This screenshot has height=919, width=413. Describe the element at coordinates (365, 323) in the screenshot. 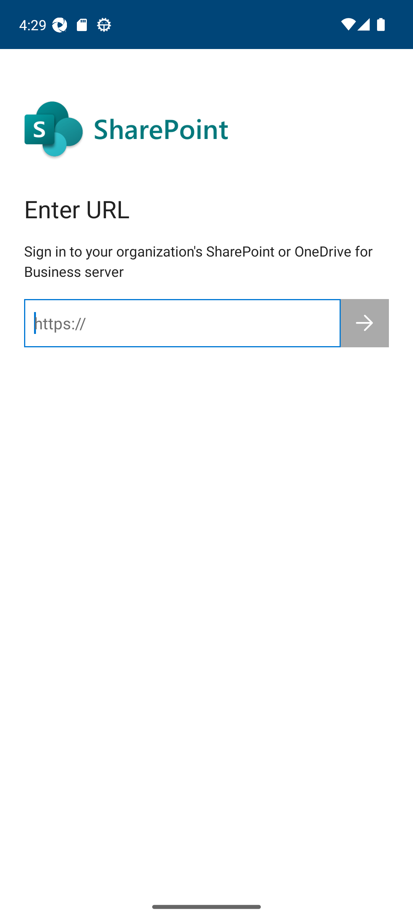

I see `Next` at that location.